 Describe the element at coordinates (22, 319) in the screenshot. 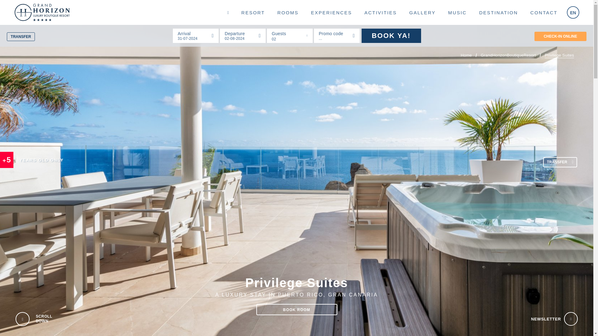

I see `SCROLL DOWN` at that location.